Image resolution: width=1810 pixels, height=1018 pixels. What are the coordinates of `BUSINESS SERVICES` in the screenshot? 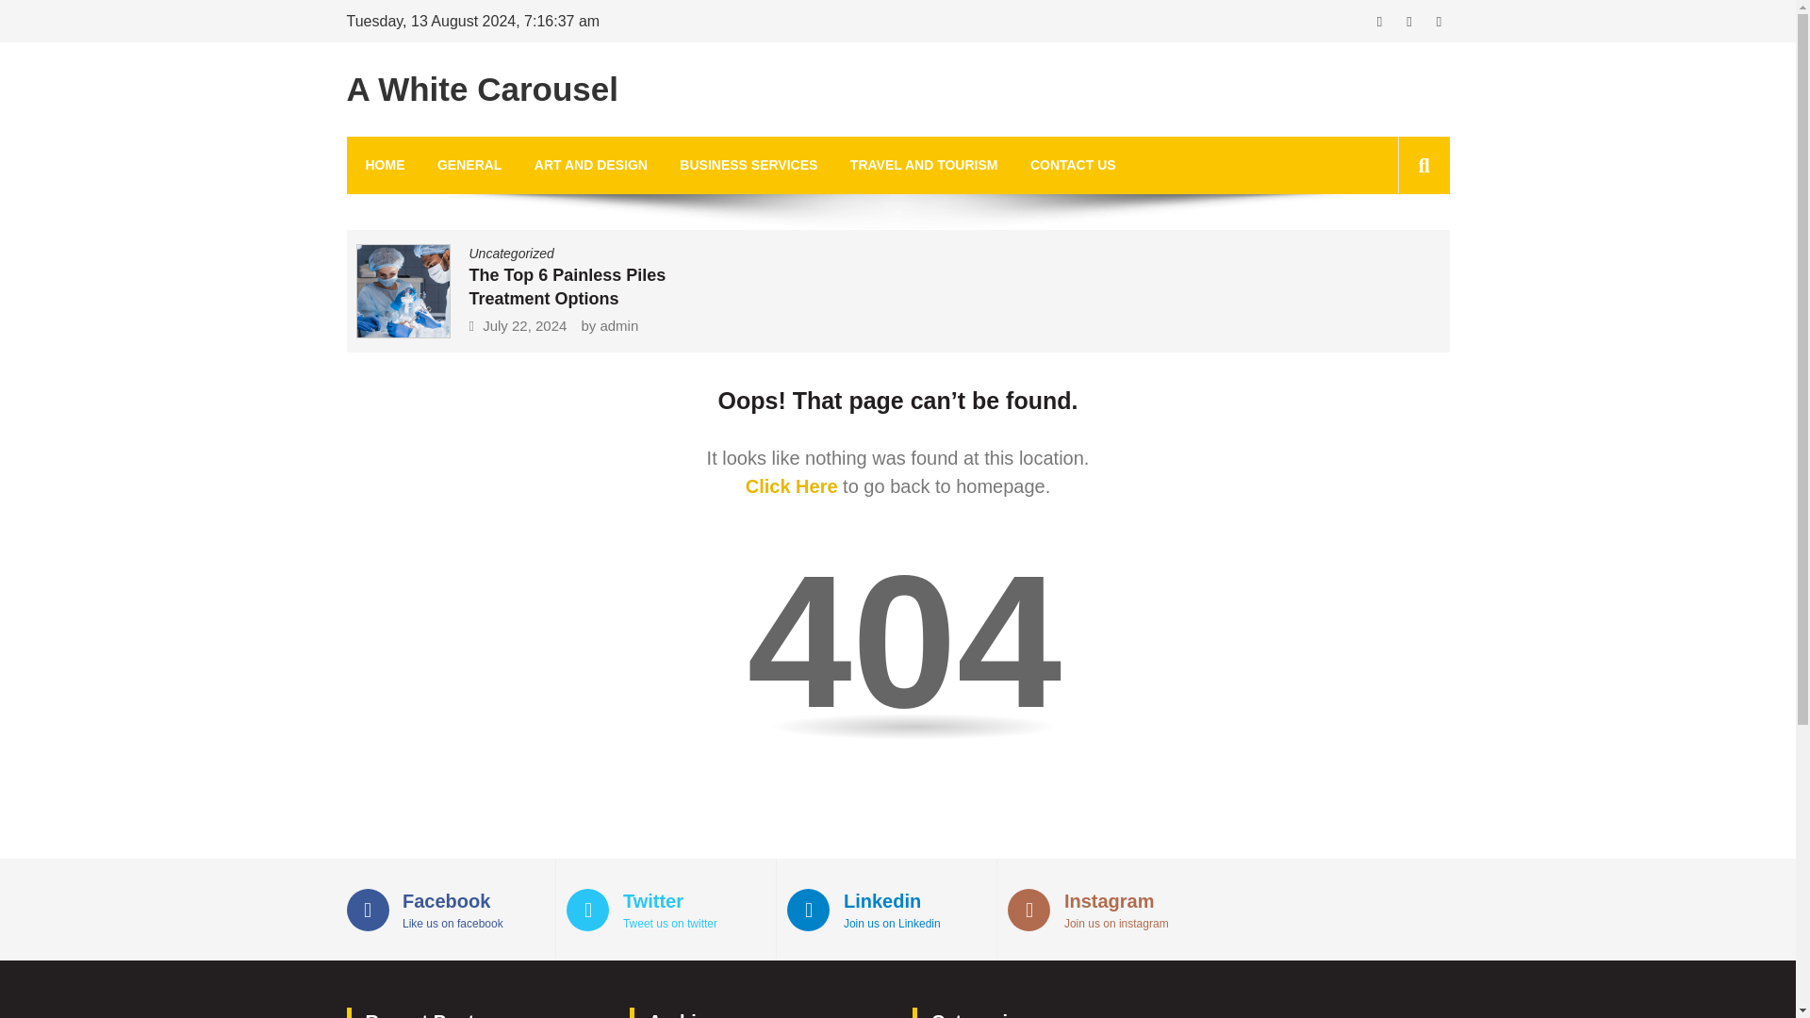 It's located at (1105, 909).